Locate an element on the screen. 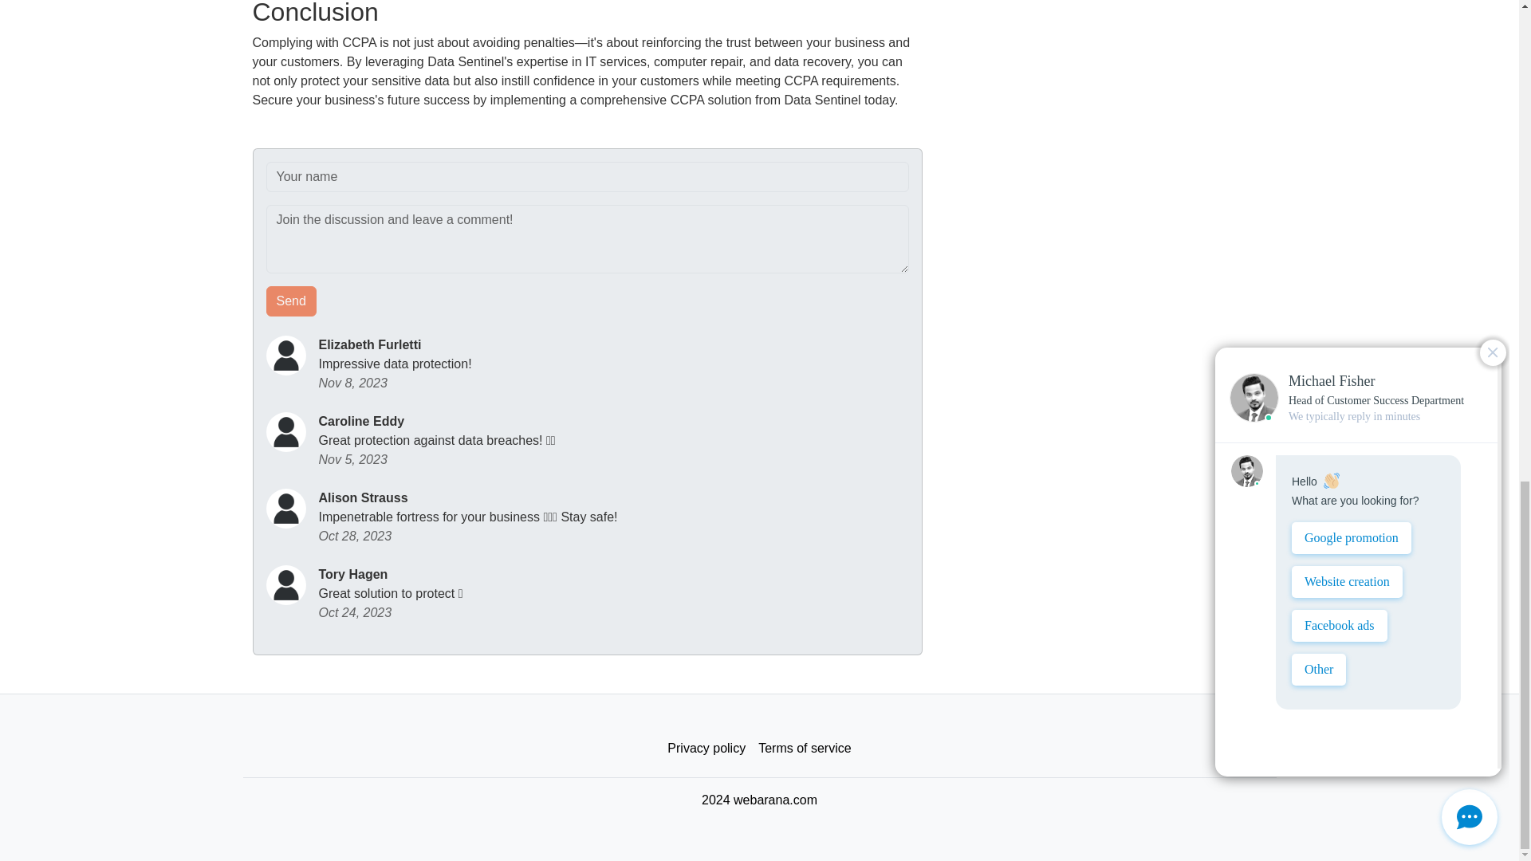 The image size is (1531, 861). Terms of service is located at coordinates (804, 749).